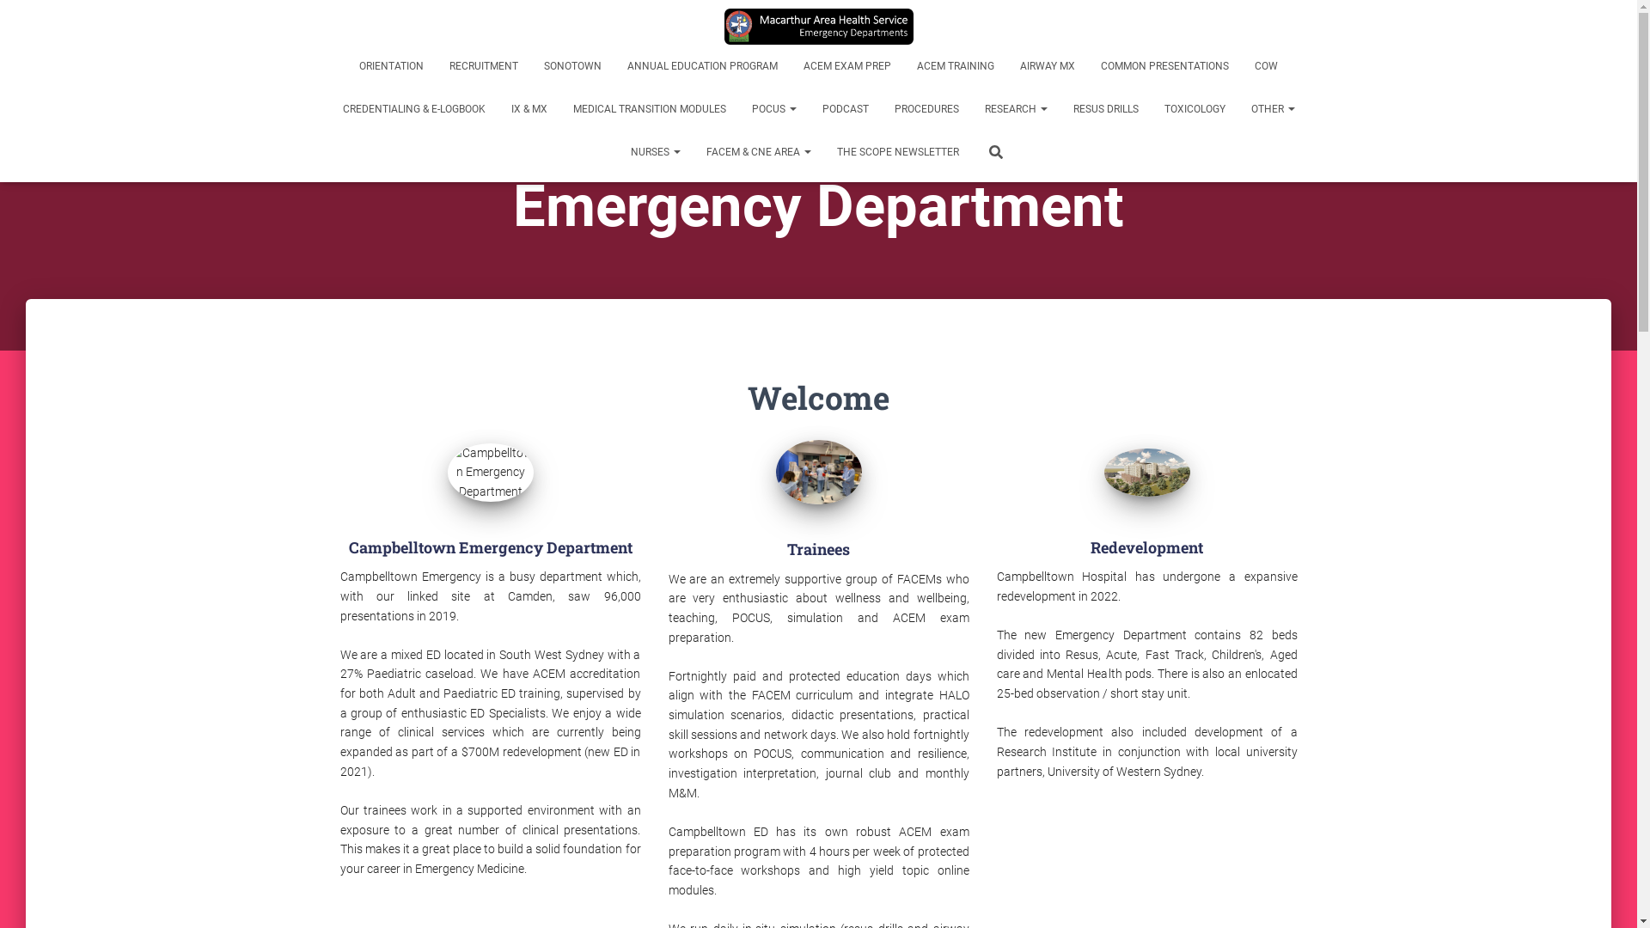  Describe the element at coordinates (572, 66) in the screenshot. I see `SONOTOWN` at that location.